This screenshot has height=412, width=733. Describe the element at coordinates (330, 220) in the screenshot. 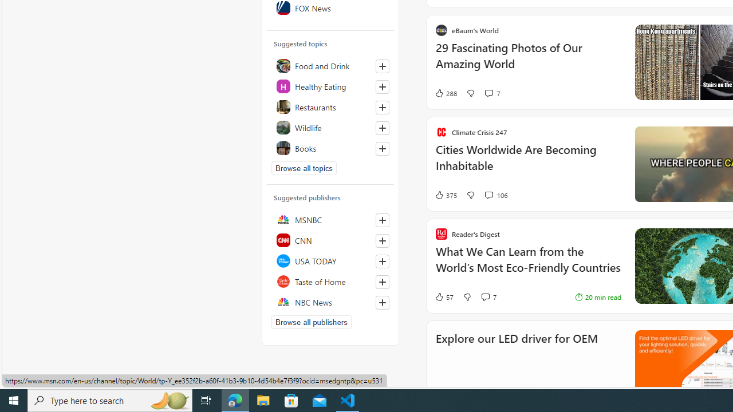

I see `MSNBC` at that location.